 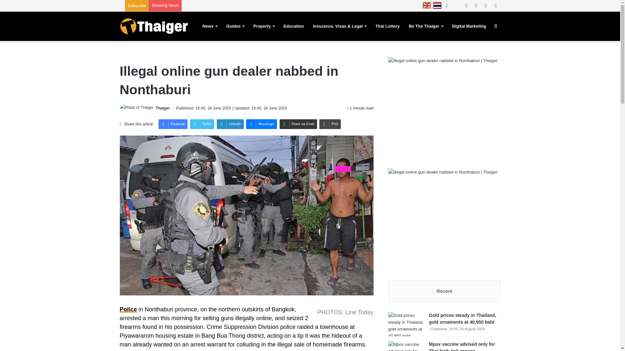 What do you see at coordinates (298, 124) in the screenshot?
I see `Share via Email` at bounding box center [298, 124].